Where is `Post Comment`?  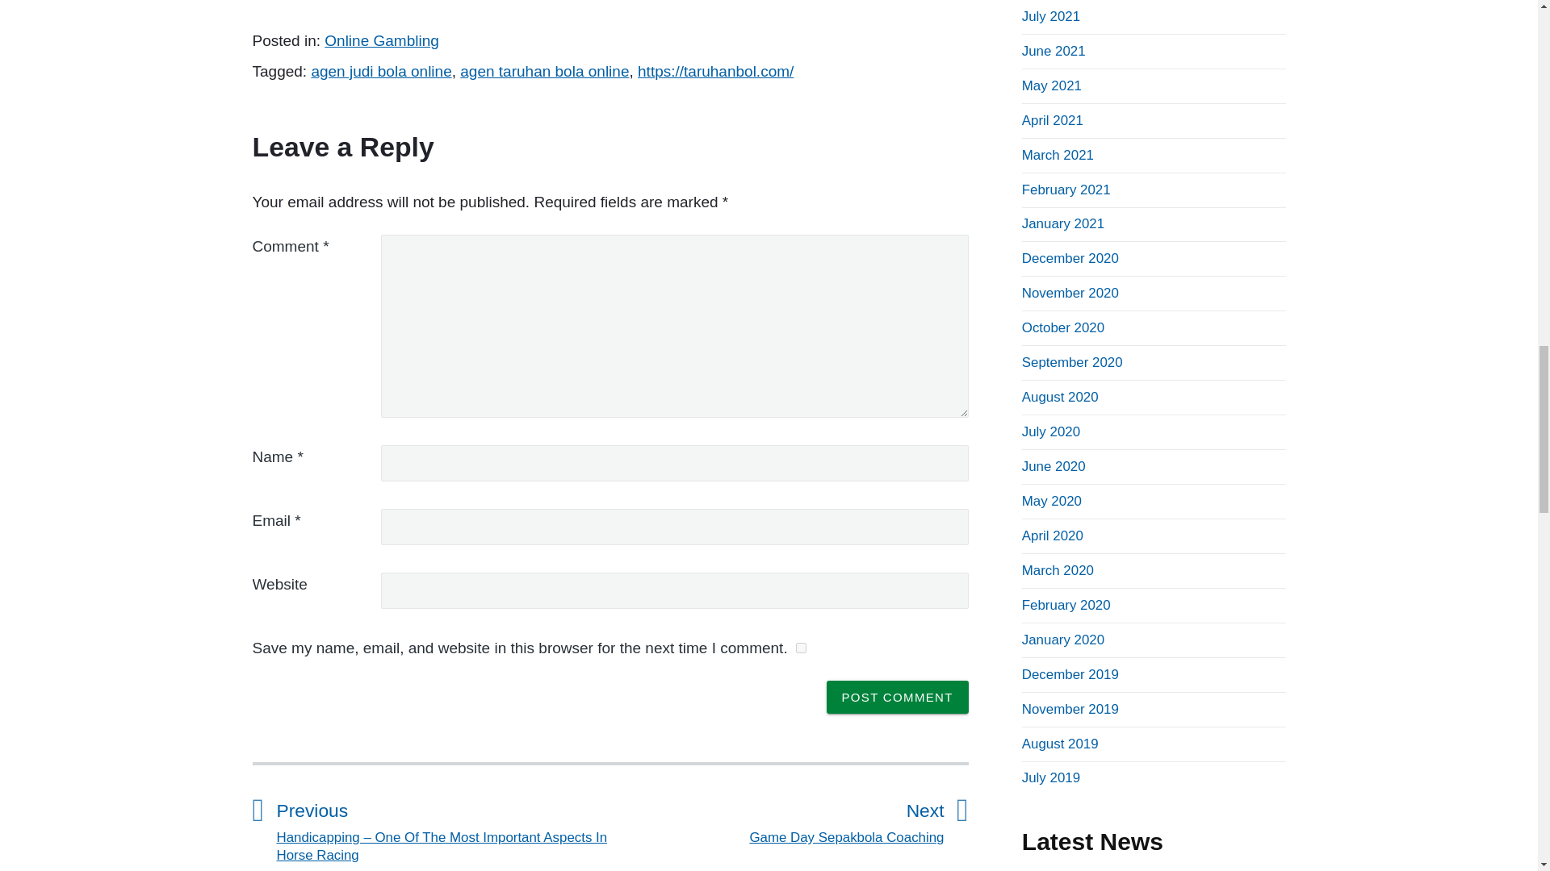 Post Comment is located at coordinates (898, 697).